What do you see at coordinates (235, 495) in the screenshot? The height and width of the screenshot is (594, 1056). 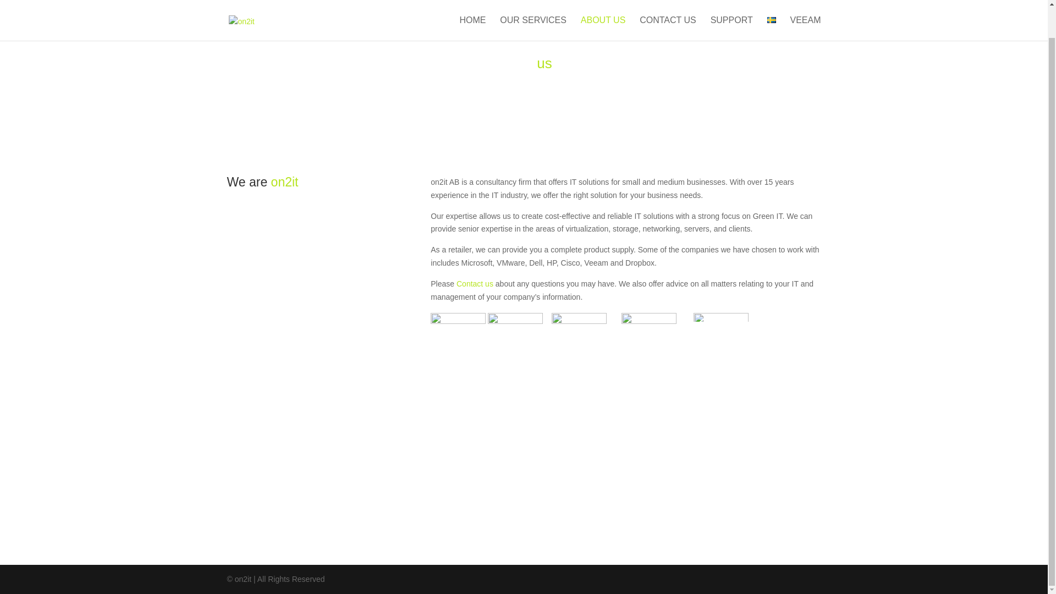 I see `Follow on Facebook` at bounding box center [235, 495].